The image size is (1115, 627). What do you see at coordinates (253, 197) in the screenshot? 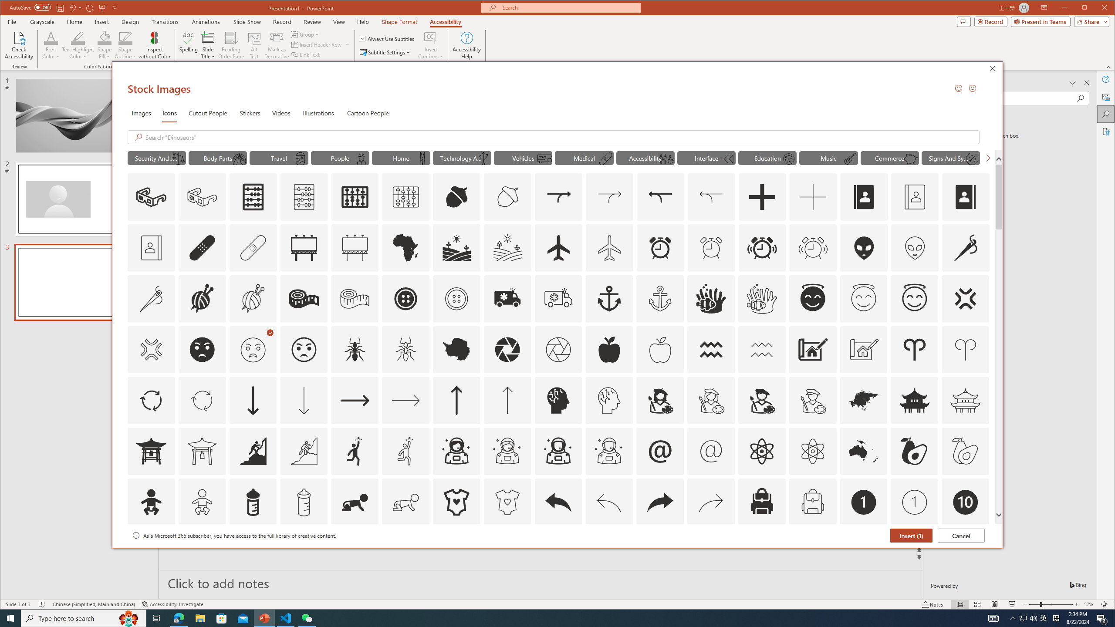
I see `AutomationID: Icons_Abacus` at bounding box center [253, 197].